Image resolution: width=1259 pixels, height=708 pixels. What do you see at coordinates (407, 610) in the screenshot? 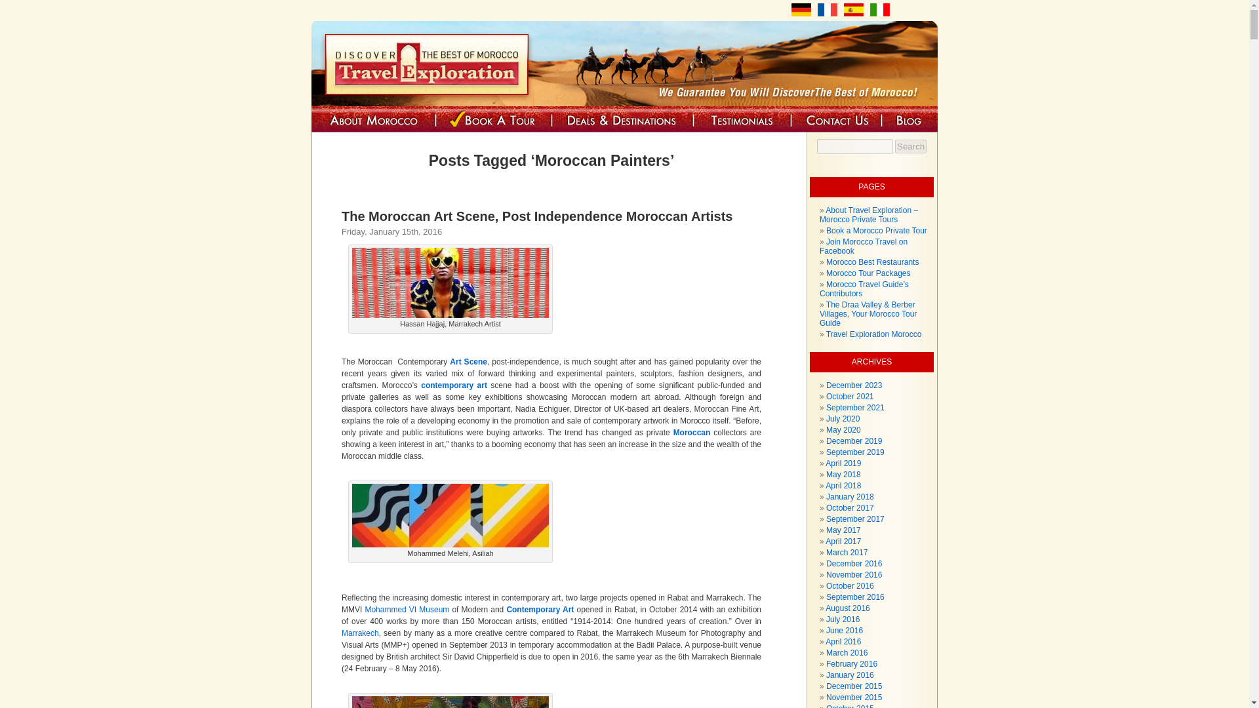
I see `Mohammed VI Museum` at bounding box center [407, 610].